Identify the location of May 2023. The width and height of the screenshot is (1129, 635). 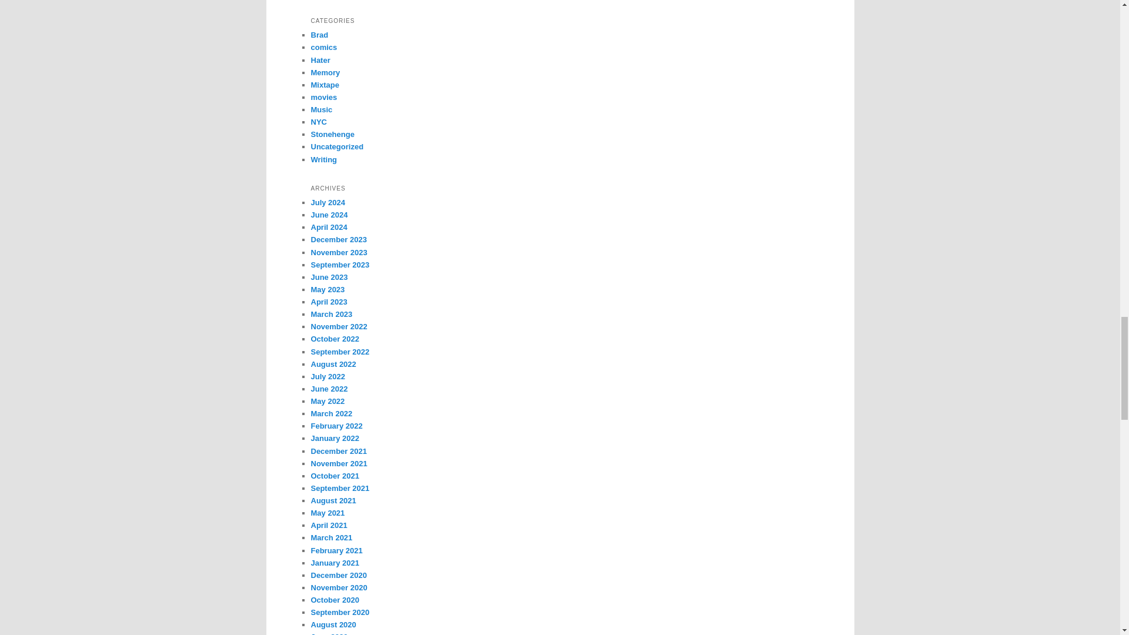
(327, 289).